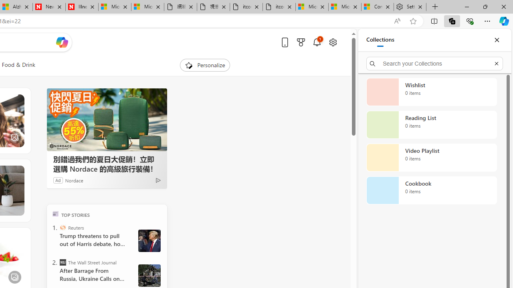  I want to click on Video Playlist collection, 0 items, so click(431, 158).